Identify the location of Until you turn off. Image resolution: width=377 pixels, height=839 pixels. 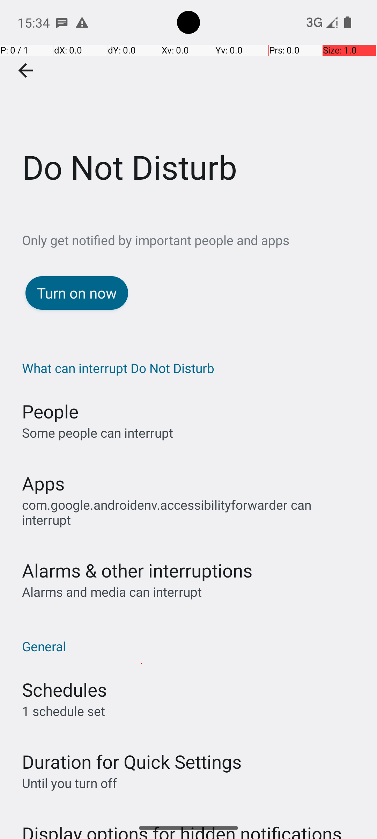
(69, 770).